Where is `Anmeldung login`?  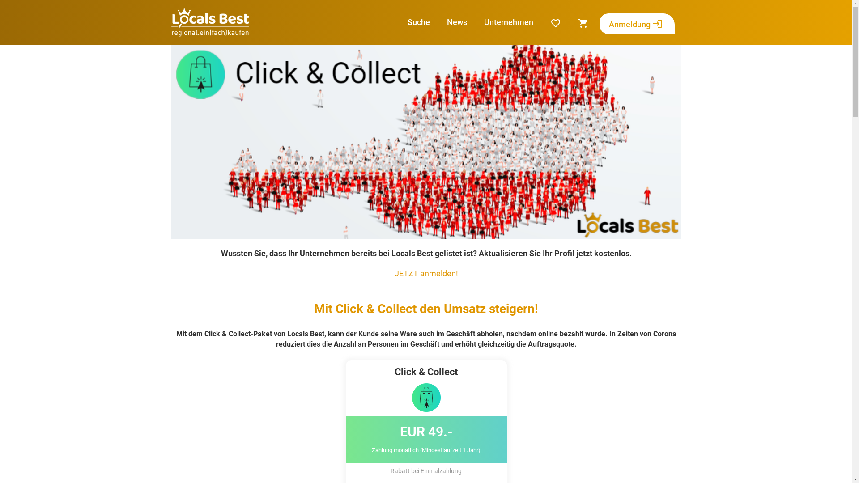 Anmeldung login is located at coordinates (638, 24).